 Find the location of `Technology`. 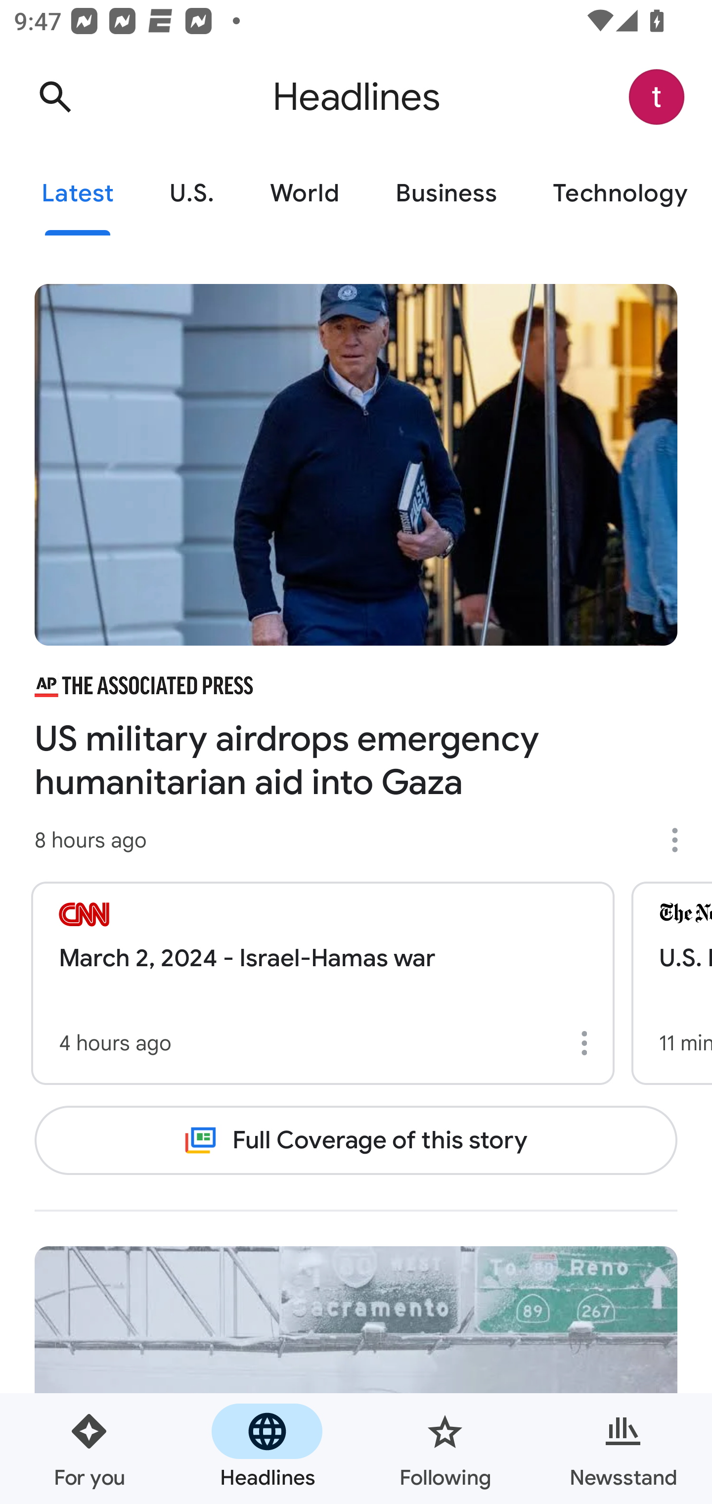

Technology is located at coordinates (618, 194).